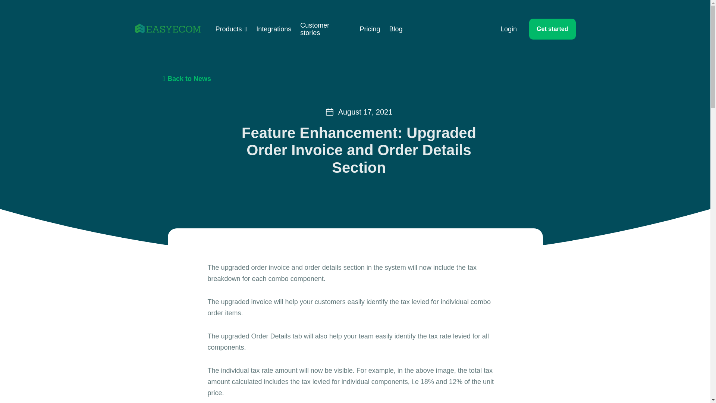  I want to click on Login, so click(509, 29).